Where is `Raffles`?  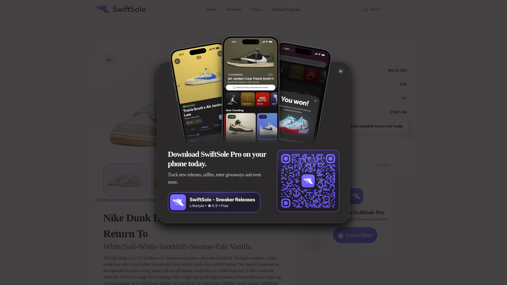
Raffles is located at coordinates (383, 165).